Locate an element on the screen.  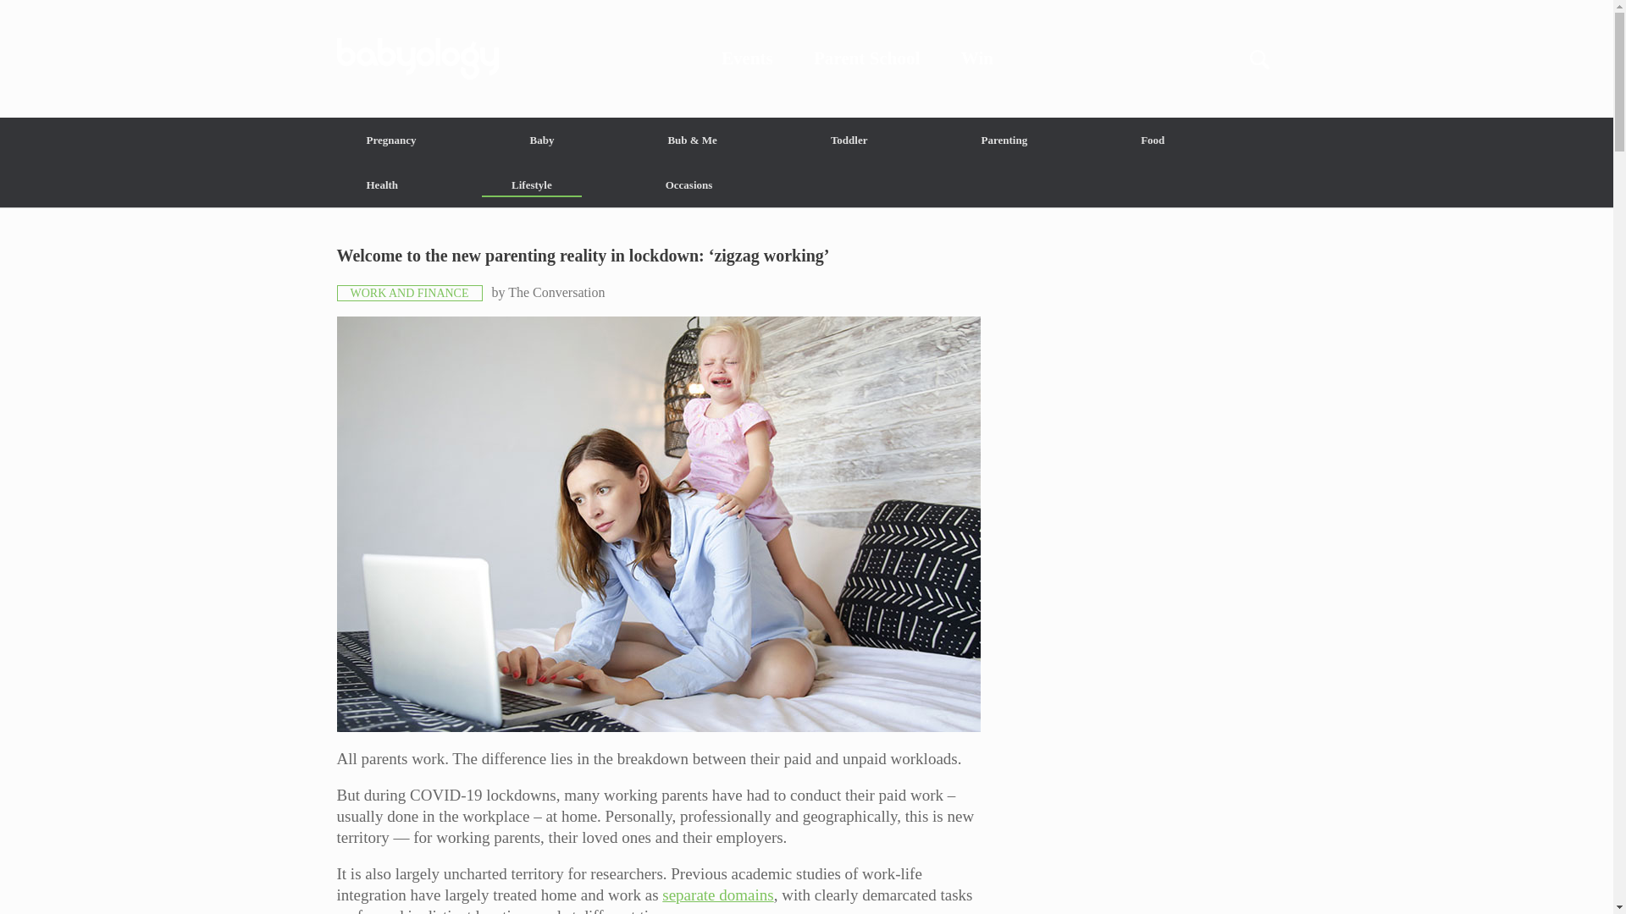
Babyology is located at coordinates (806, 58).